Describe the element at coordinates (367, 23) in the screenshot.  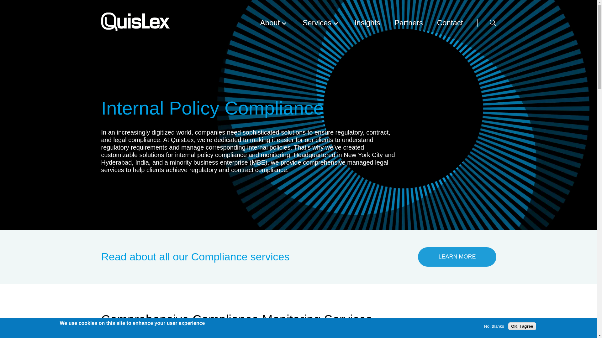
I see `Insights` at that location.